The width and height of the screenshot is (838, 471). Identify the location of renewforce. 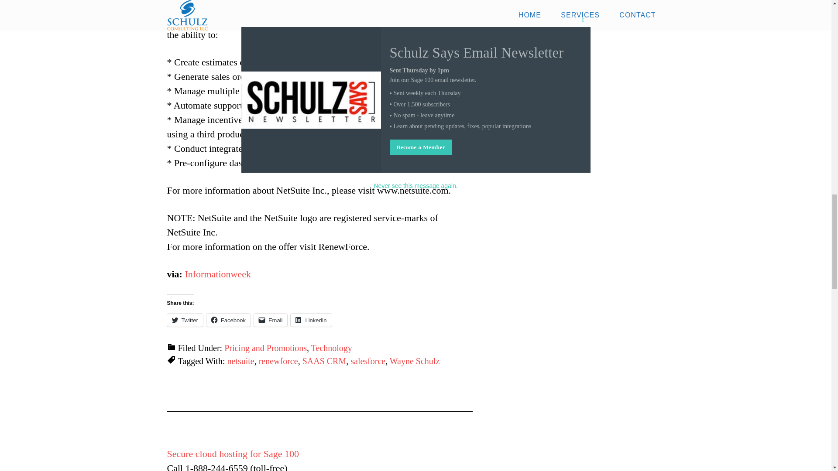
(278, 361).